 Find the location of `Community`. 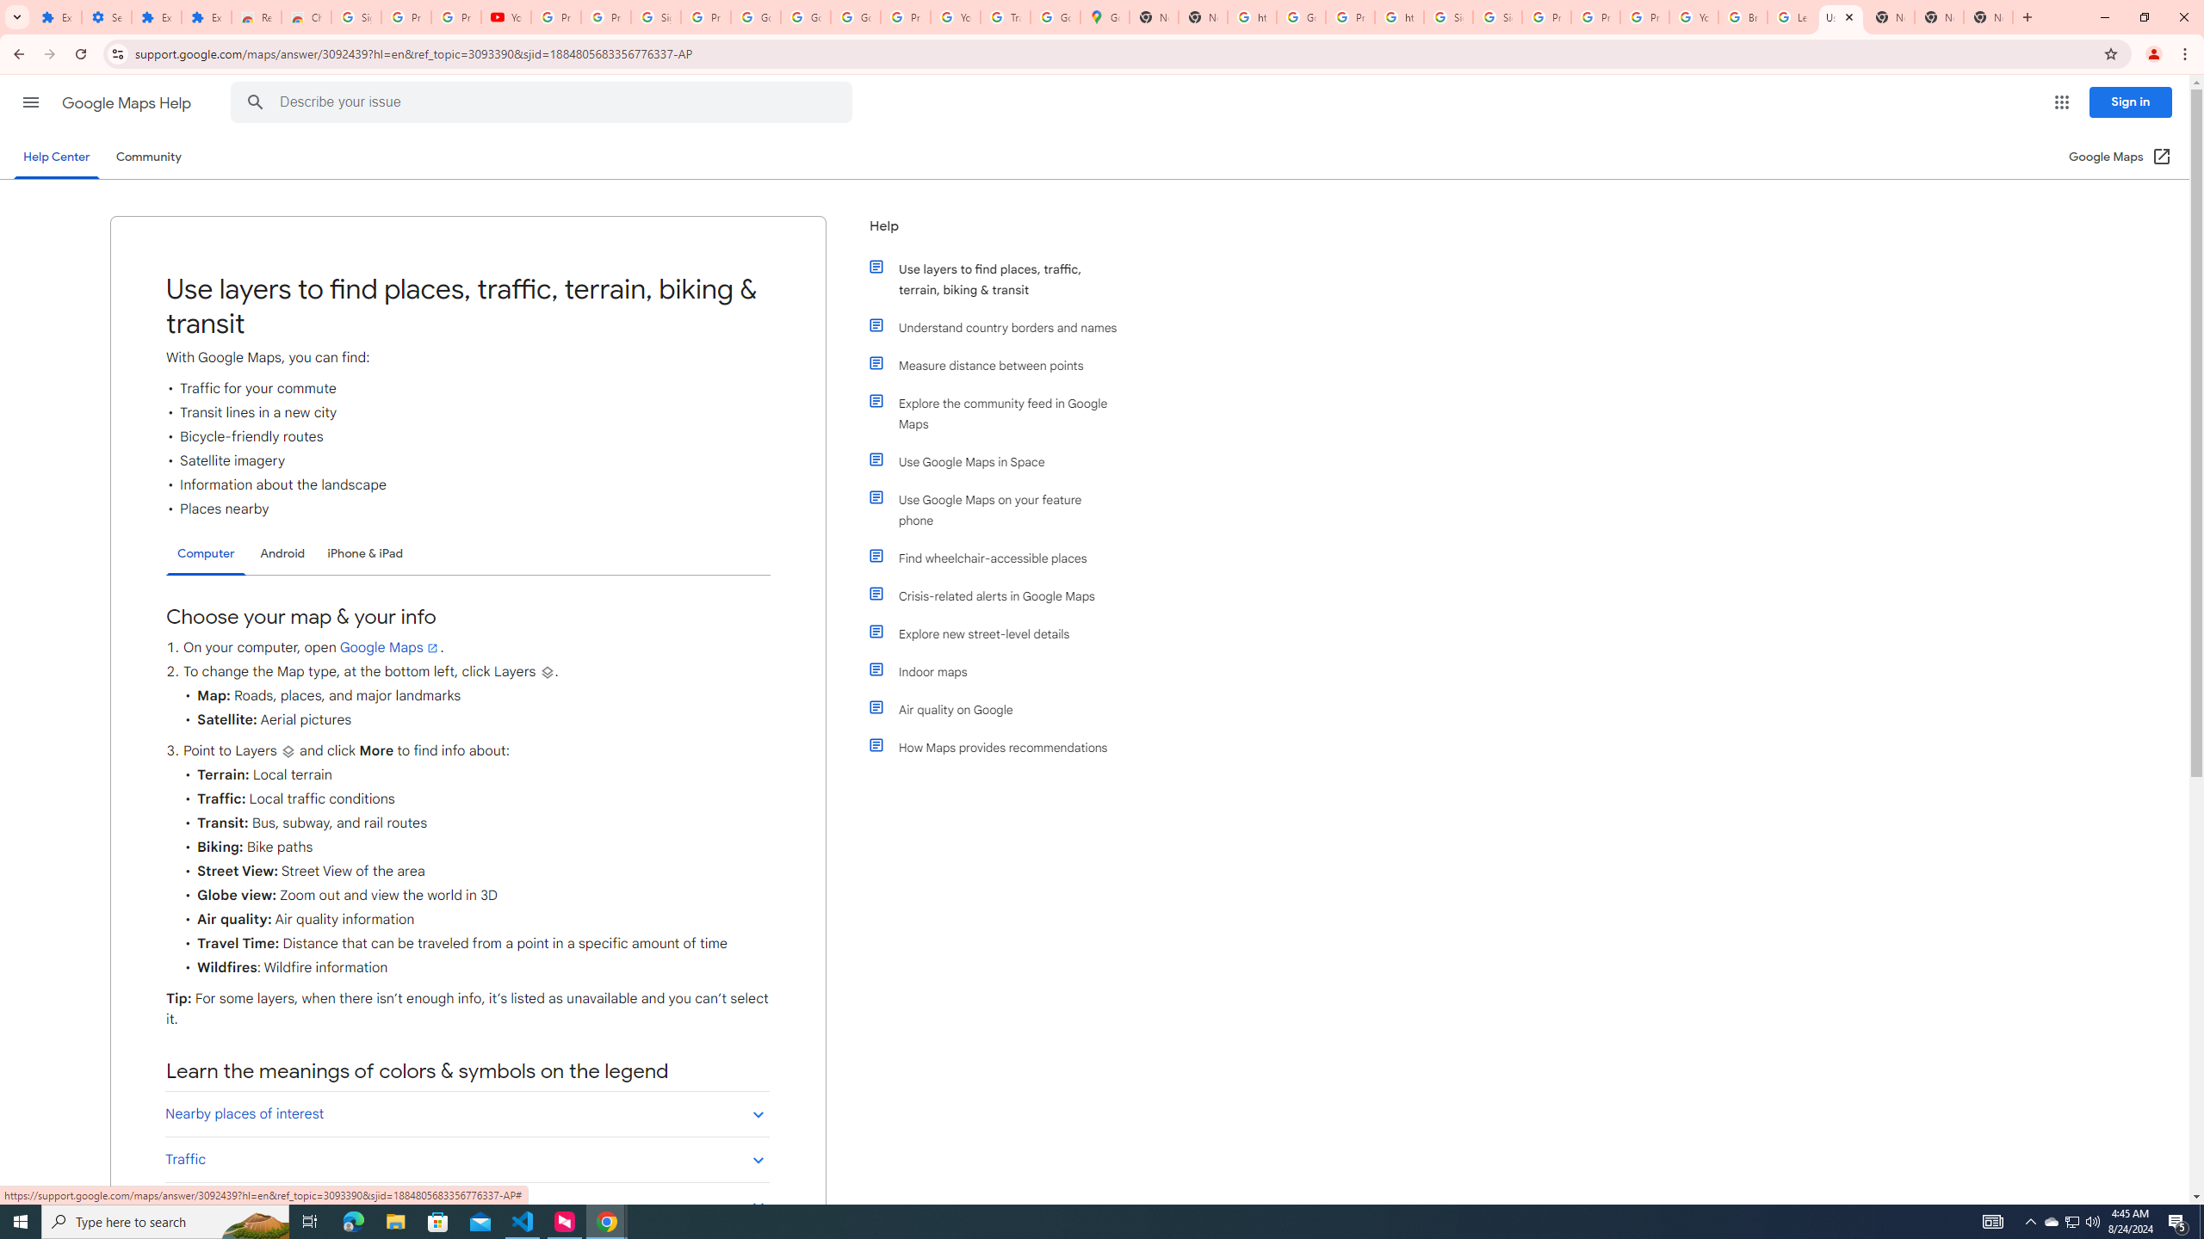

Community is located at coordinates (148, 157).